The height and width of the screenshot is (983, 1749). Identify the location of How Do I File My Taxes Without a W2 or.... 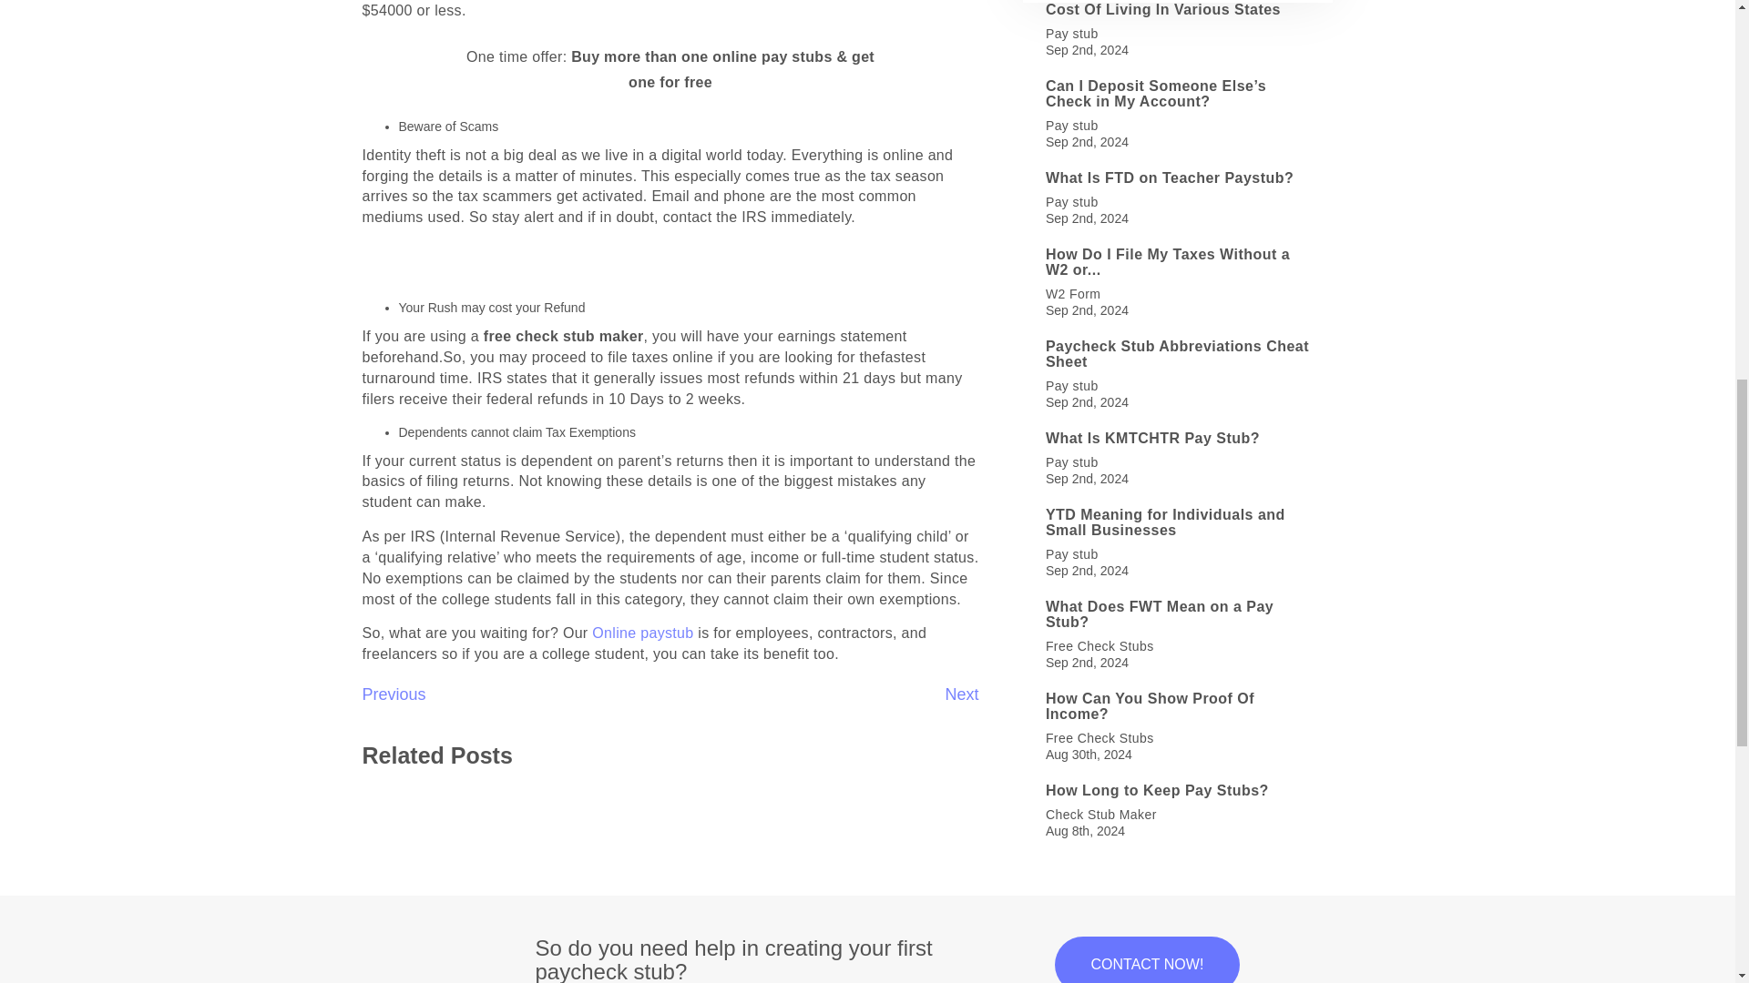
(1178, 262).